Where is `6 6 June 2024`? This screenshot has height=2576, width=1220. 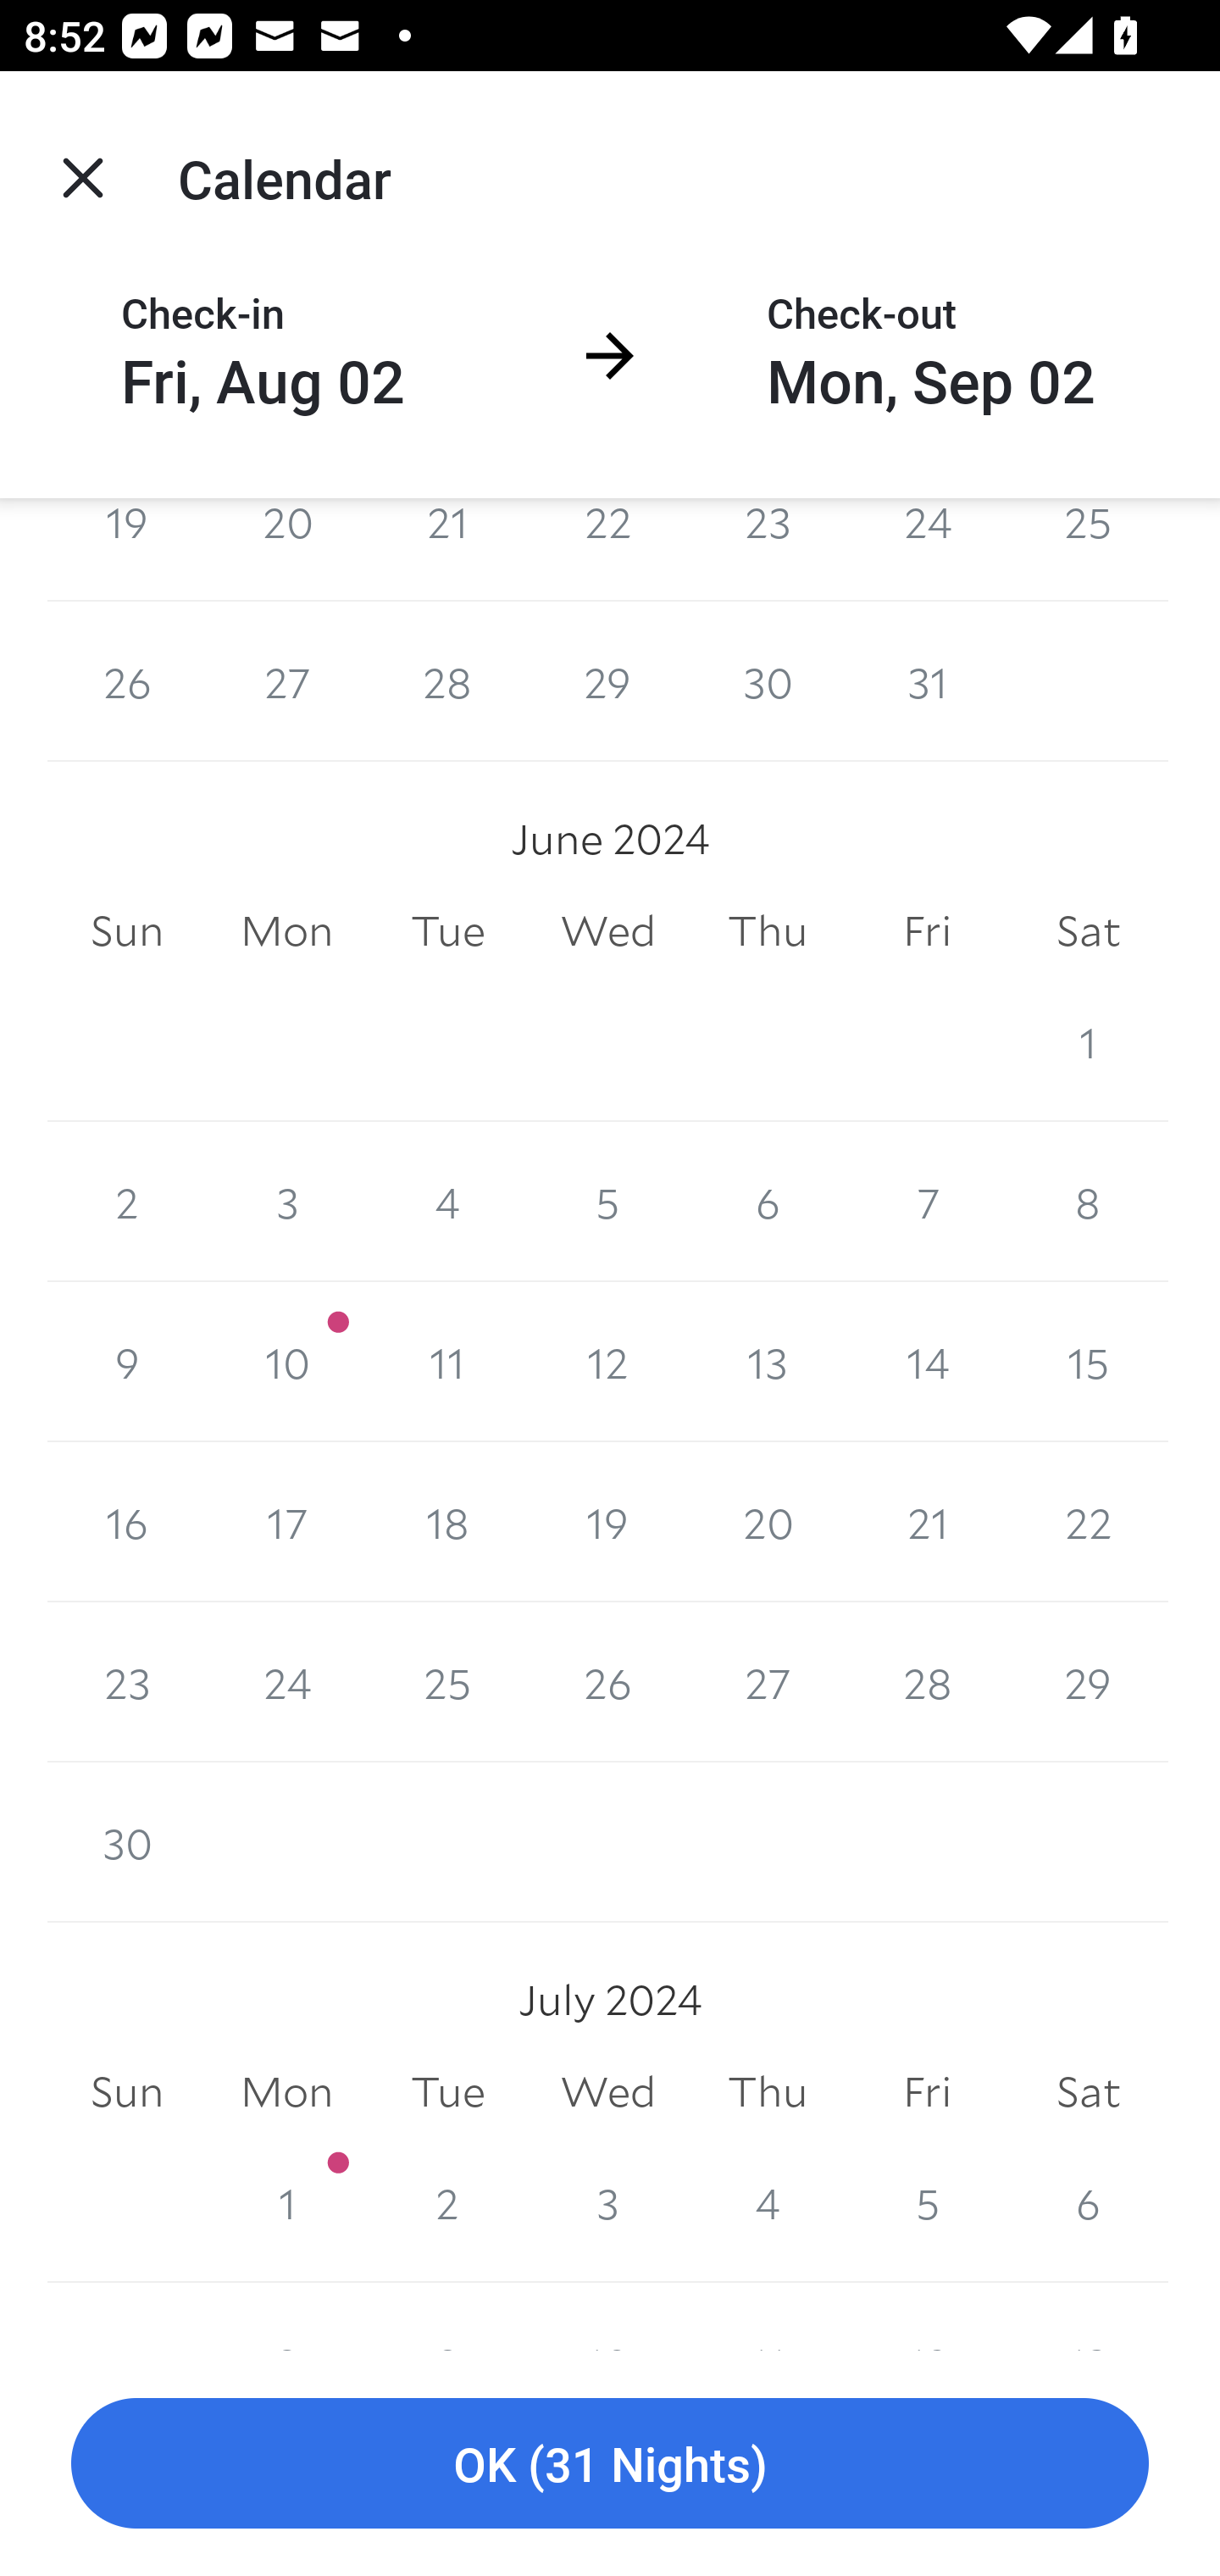 6 6 June 2024 is located at coordinates (768, 1202).